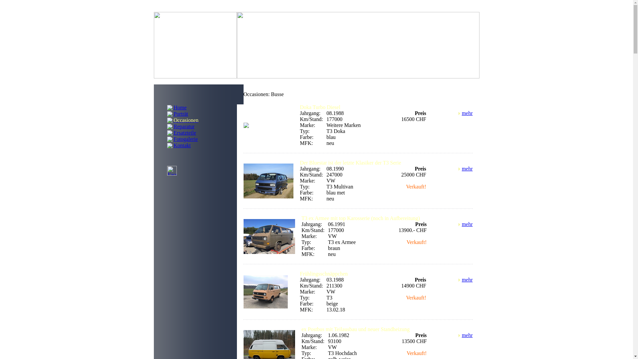  Describe the element at coordinates (168, 171) in the screenshot. I see `facebook` at that location.